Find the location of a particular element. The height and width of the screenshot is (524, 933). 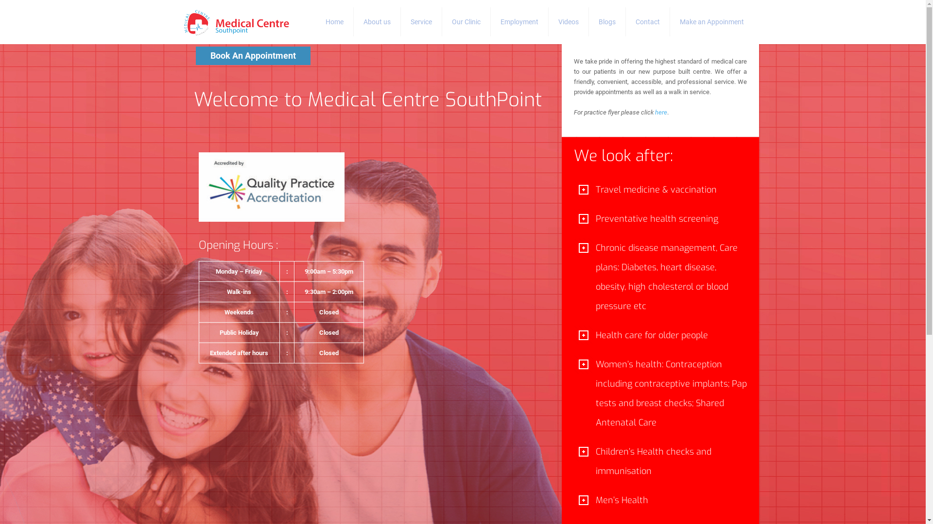

Home is located at coordinates (335, 22).